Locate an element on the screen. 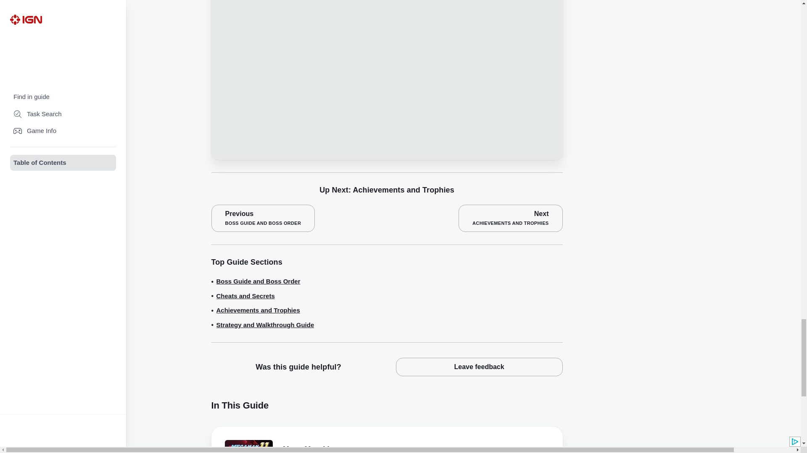 Image resolution: width=807 pixels, height=453 pixels. Cheats and Secrets is located at coordinates (245, 296).